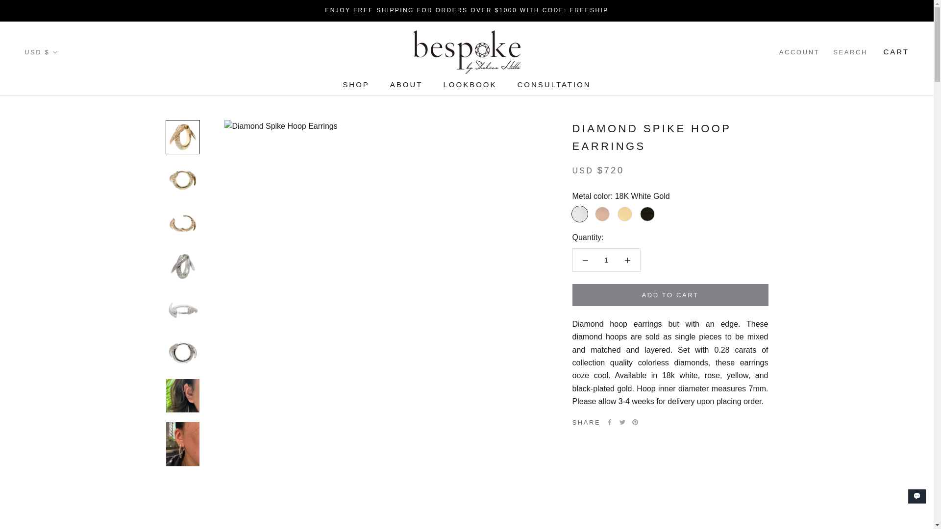 The width and height of the screenshot is (941, 529). Describe the element at coordinates (606, 260) in the screenshot. I see `1` at that location.